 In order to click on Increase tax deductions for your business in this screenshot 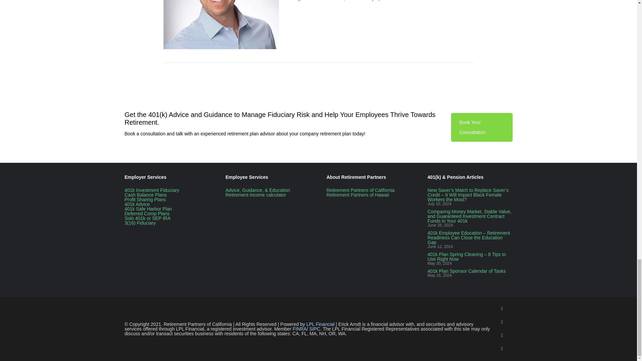, I will do `click(145, 194)`.